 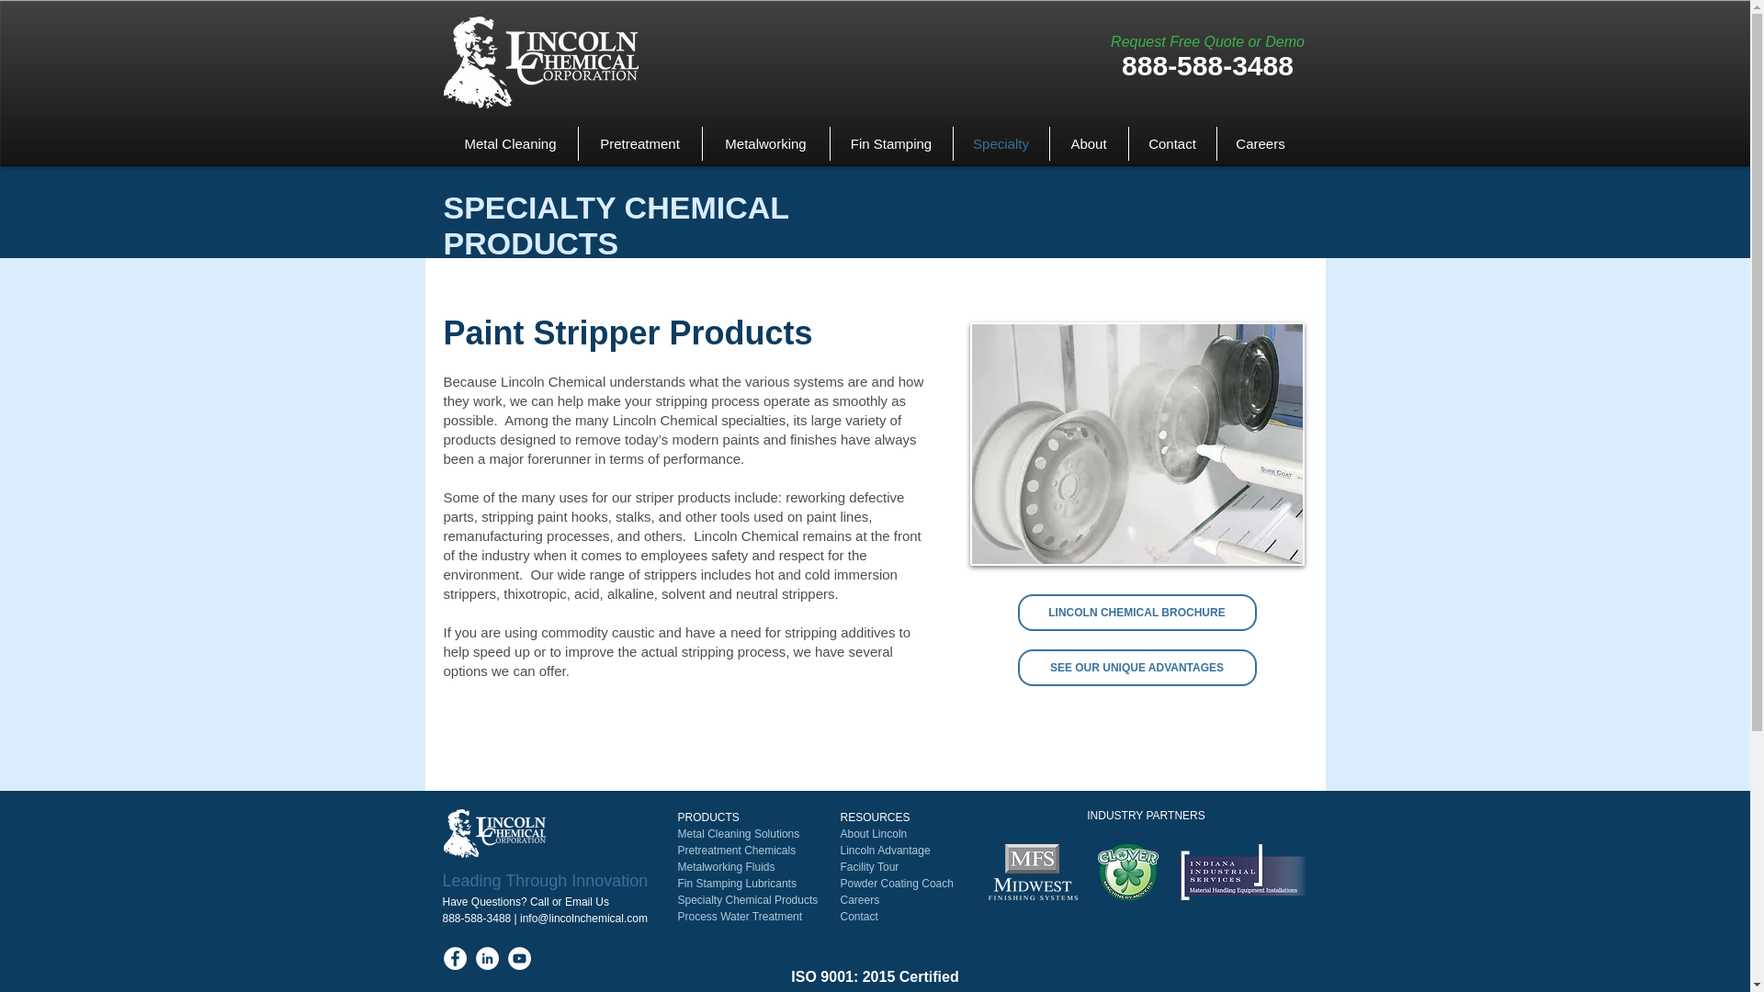 I want to click on Metal Cleaning Solutions, so click(x=739, y=833).